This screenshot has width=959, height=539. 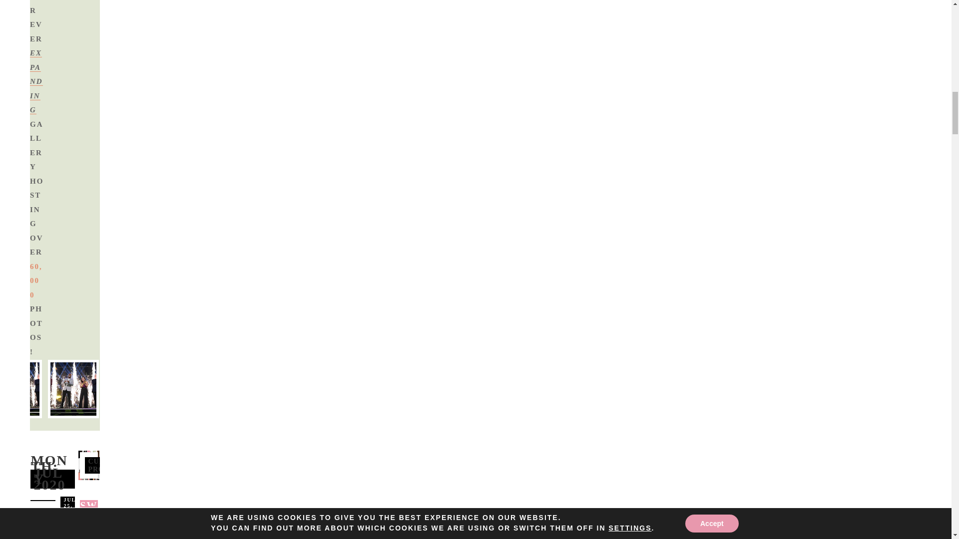 What do you see at coordinates (56, 532) in the screenshot?
I see `MATCHMAKER MYSTERIES: A FATAL ROMANCE` at bounding box center [56, 532].